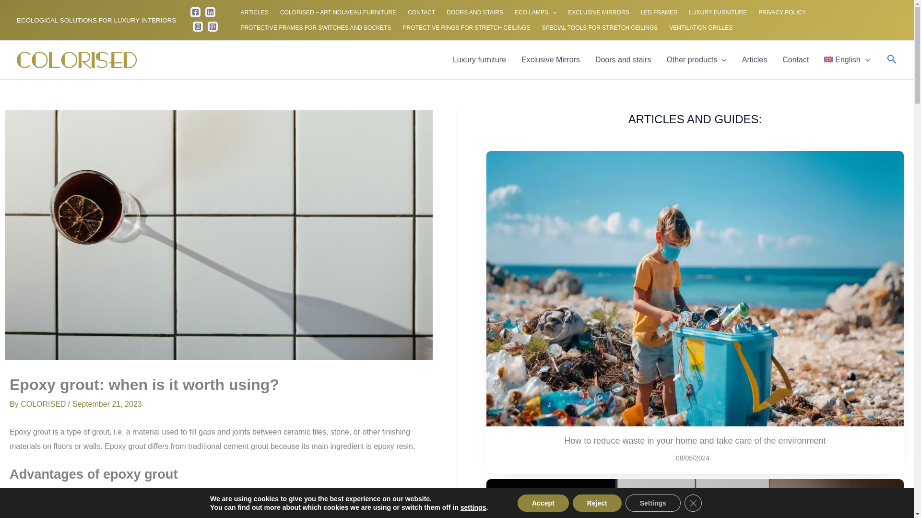 This screenshot has height=518, width=921. Describe the element at coordinates (475, 12) in the screenshot. I see `DOORS AND STAIRS` at that location.